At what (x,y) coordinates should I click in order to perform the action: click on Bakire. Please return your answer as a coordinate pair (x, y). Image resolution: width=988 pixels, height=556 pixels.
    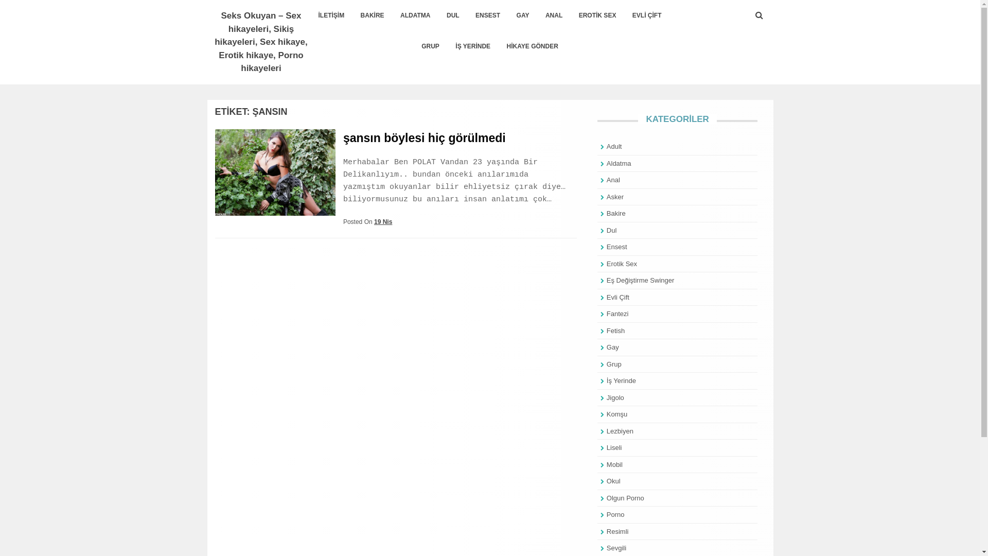
    Looking at the image, I should click on (616, 213).